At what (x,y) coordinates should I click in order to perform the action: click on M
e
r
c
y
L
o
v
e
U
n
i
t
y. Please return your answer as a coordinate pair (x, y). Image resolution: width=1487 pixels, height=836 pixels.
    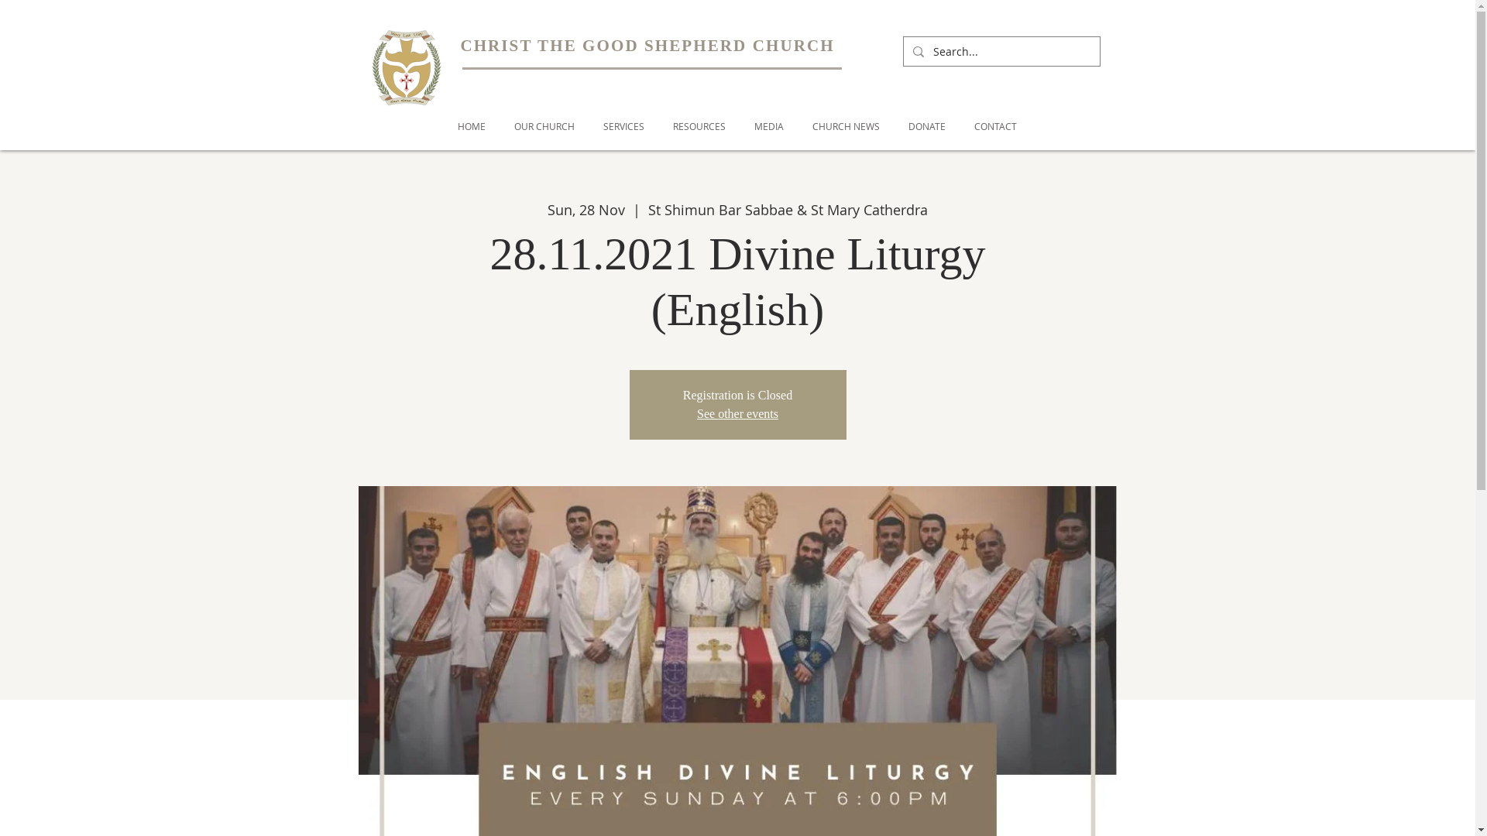
    Looking at the image, I should click on (405, 62).